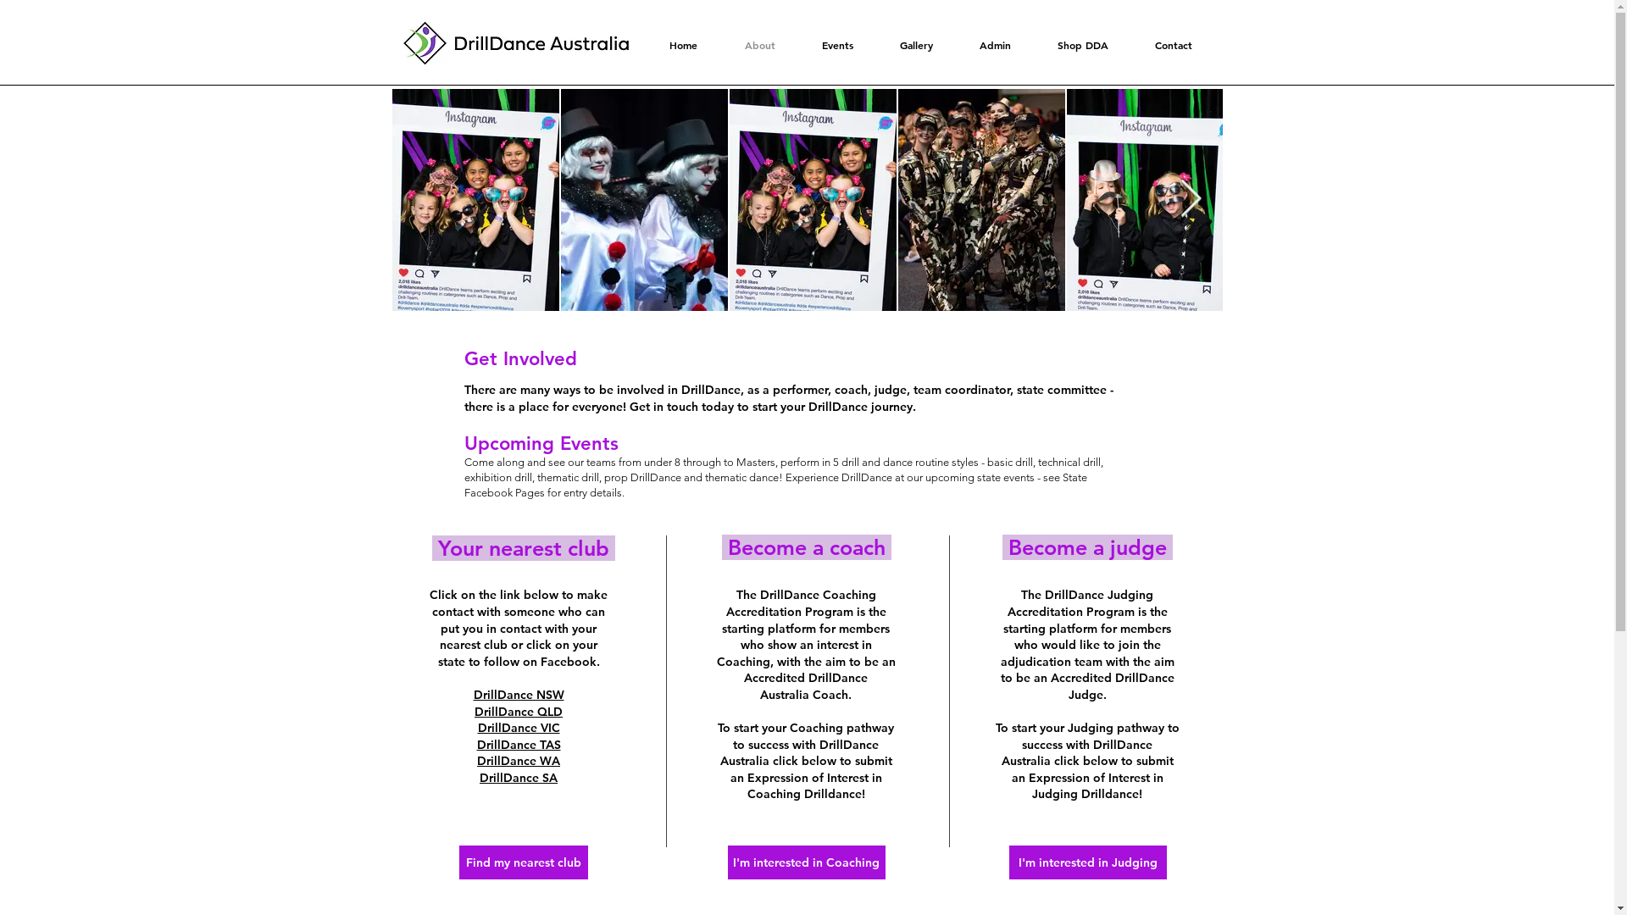 The image size is (1627, 915). What do you see at coordinates (1082, 46) in the screenshot?
I see `Shop DDA` at bounding box center [1082, 46].